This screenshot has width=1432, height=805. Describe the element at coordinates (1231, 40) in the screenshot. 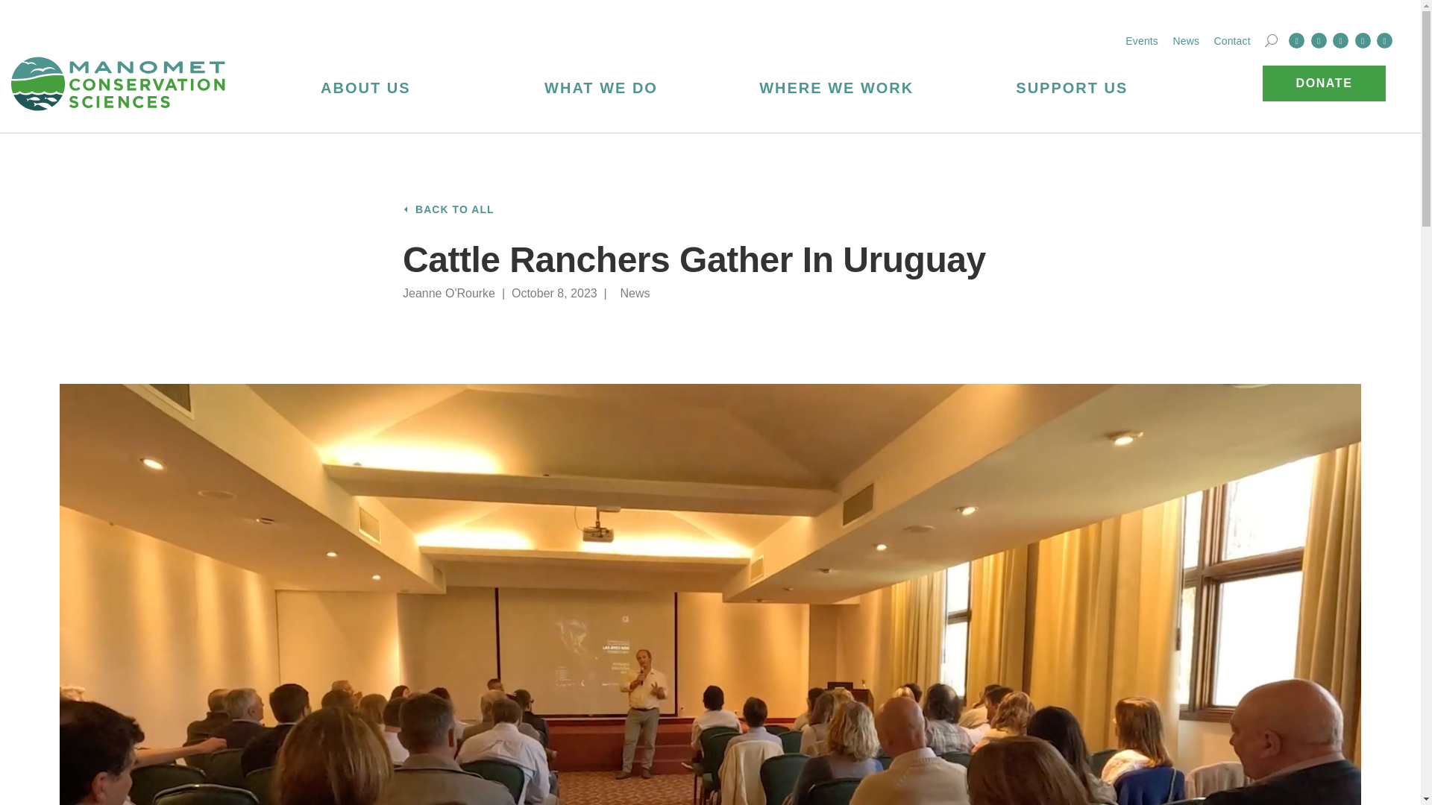

I see `Contact` at that location.